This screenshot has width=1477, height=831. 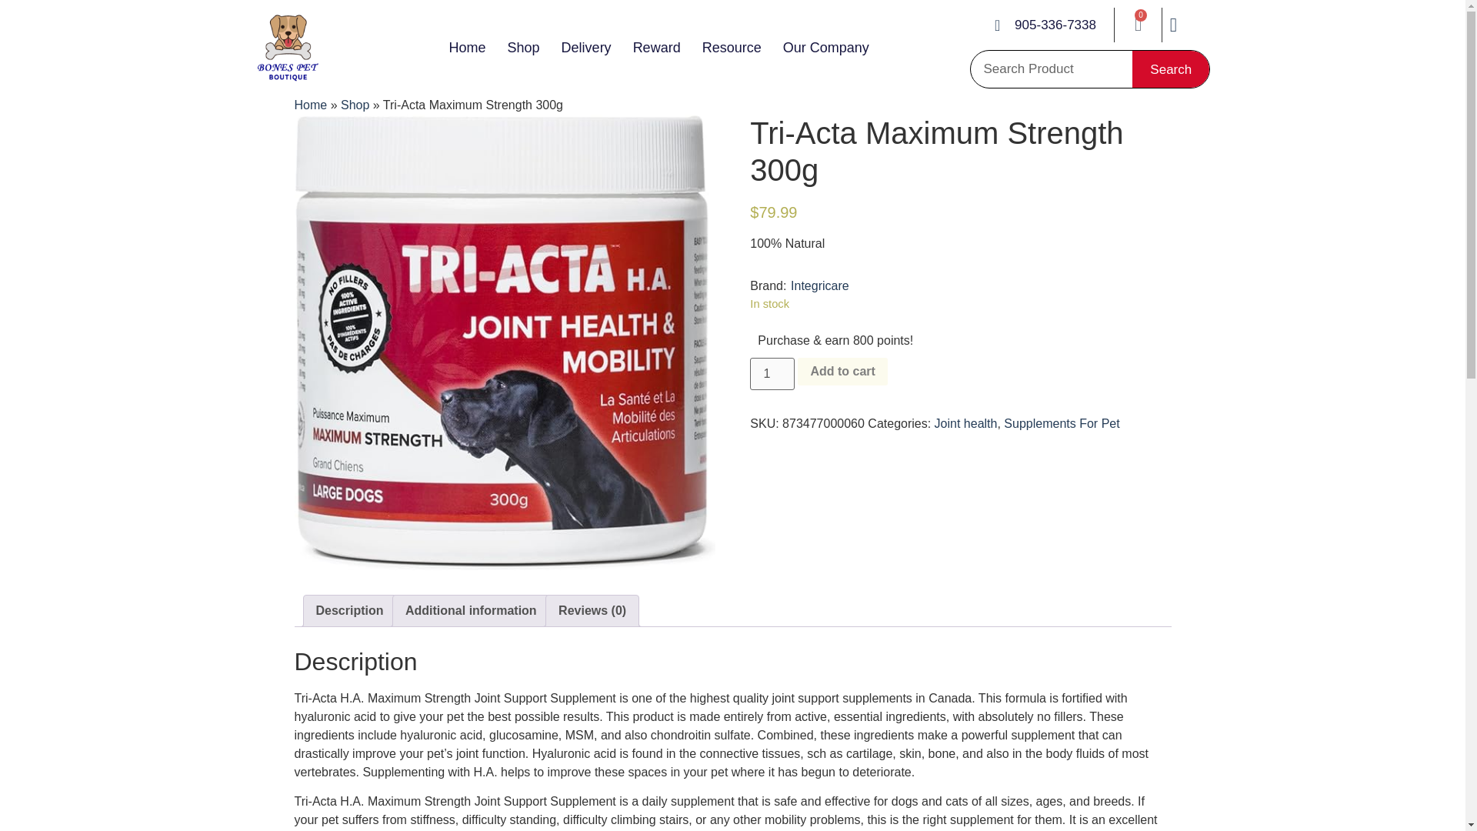 I want to click on View brand, so click(x=820, y=286).